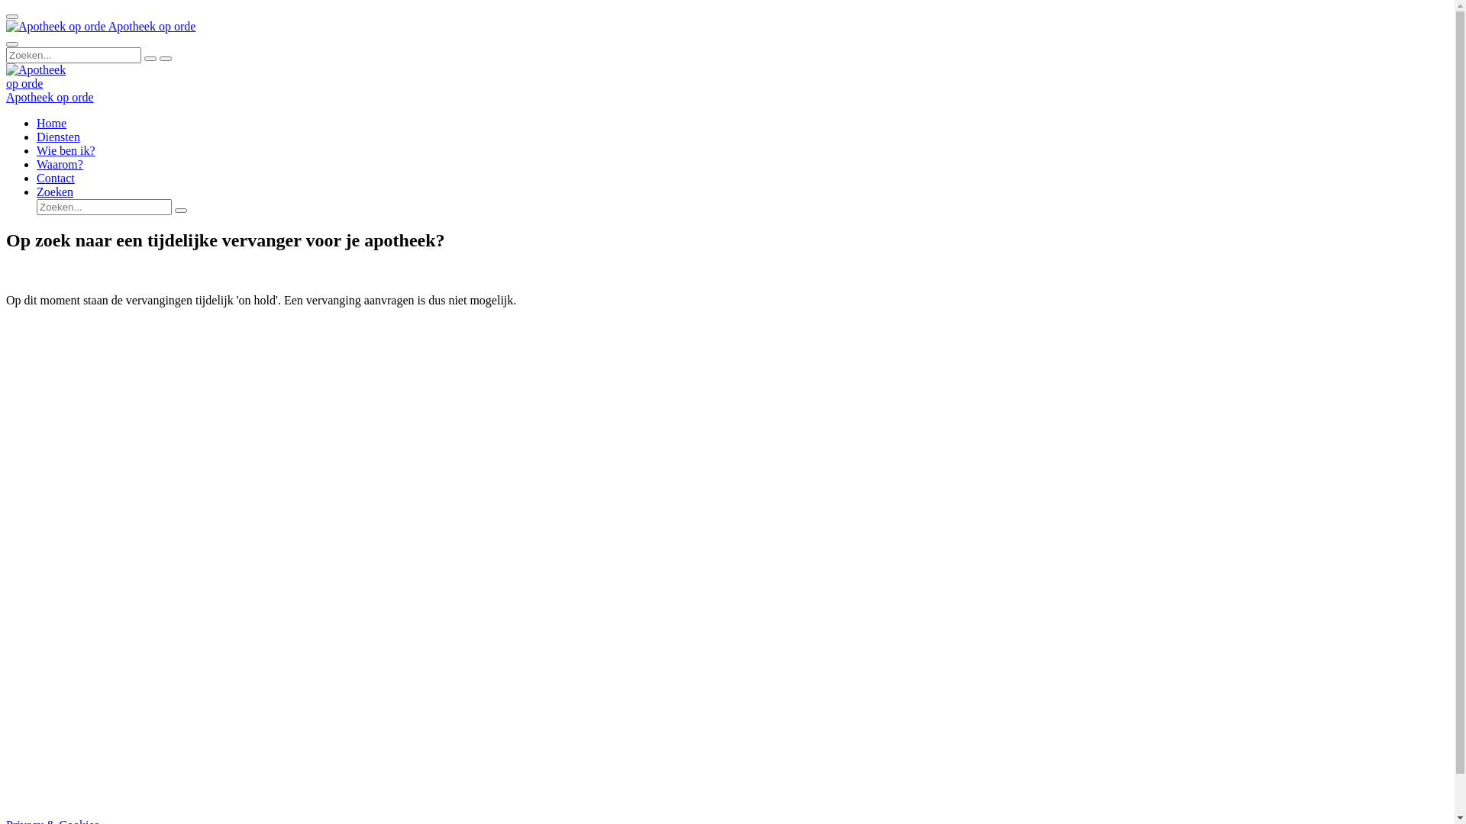 This screenshot has width=1466, height=824. What do you see at coordinates (50, 98) in the screenshot?
I see `Apotheek op orde` at bounding box center [50, 98].